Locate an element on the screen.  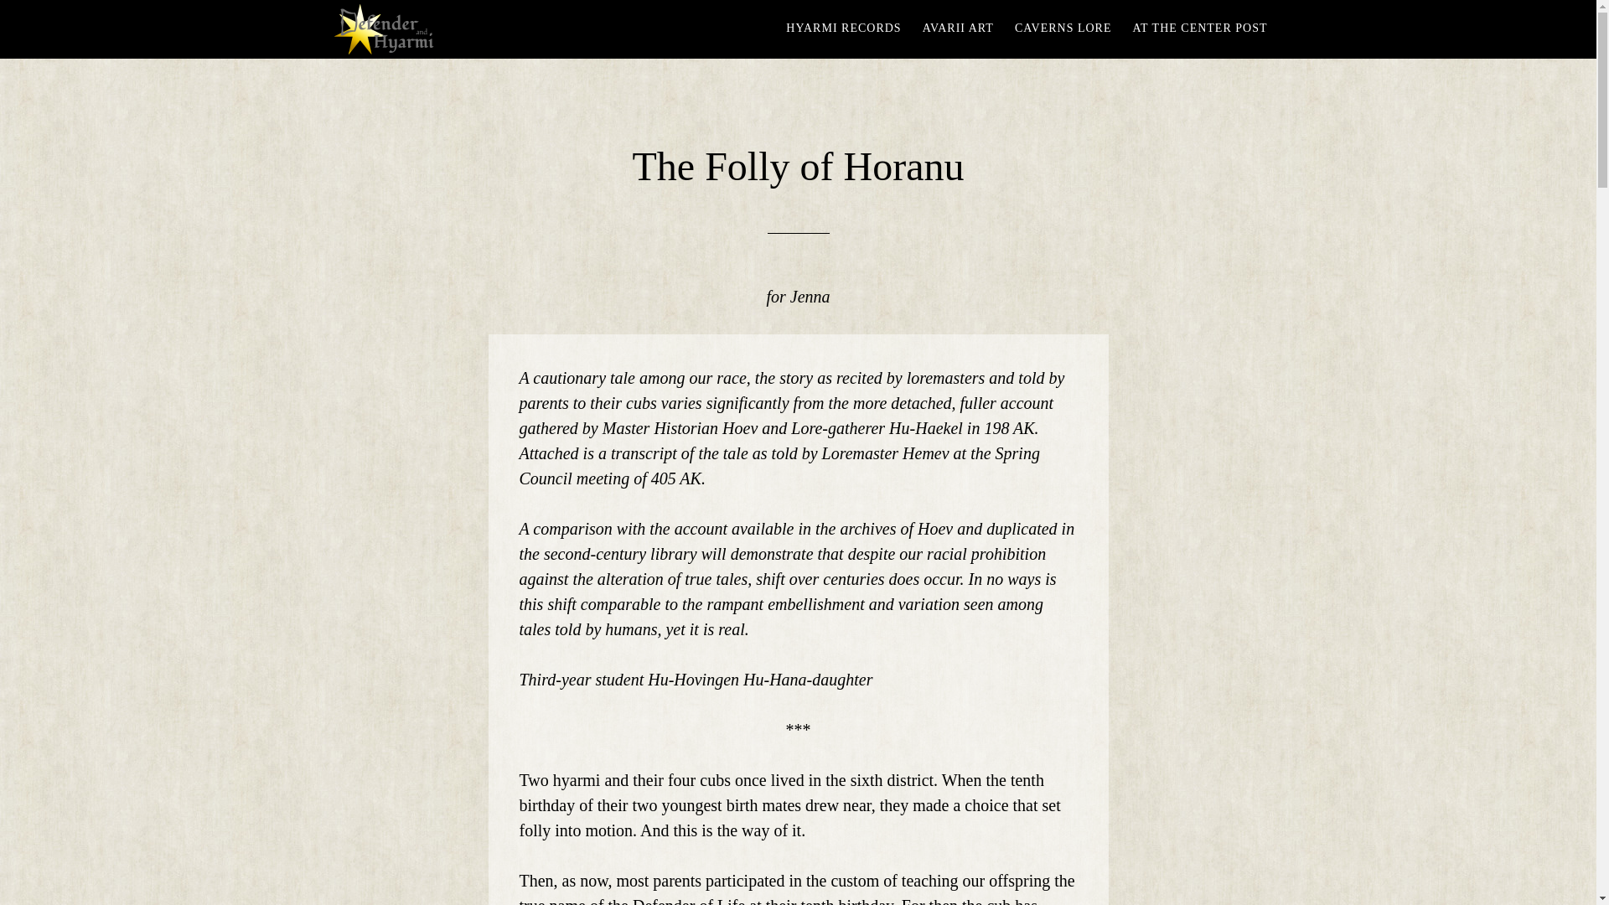
AT THE CENTER POST is located at coordinates (1200, 28).